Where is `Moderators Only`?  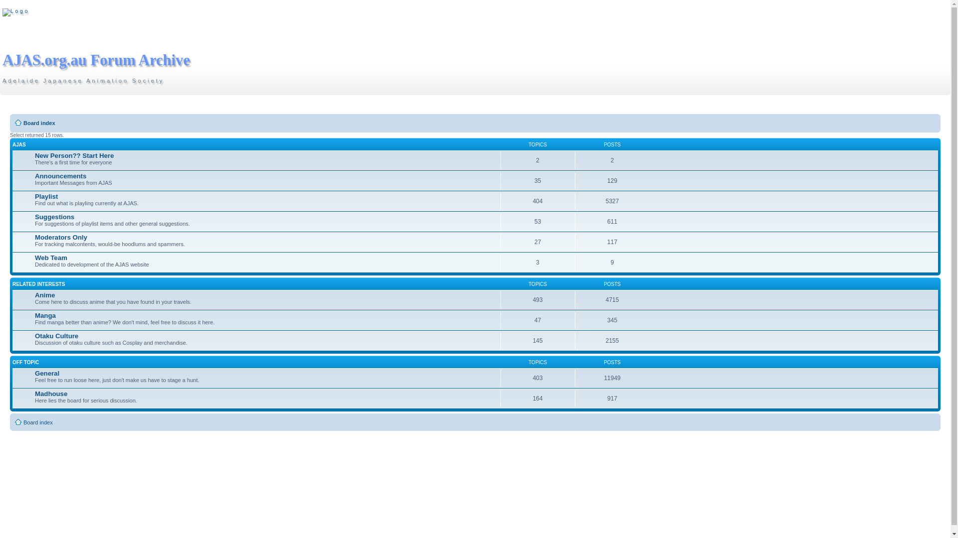
Moderators Only is located at coordinates (61, 237).